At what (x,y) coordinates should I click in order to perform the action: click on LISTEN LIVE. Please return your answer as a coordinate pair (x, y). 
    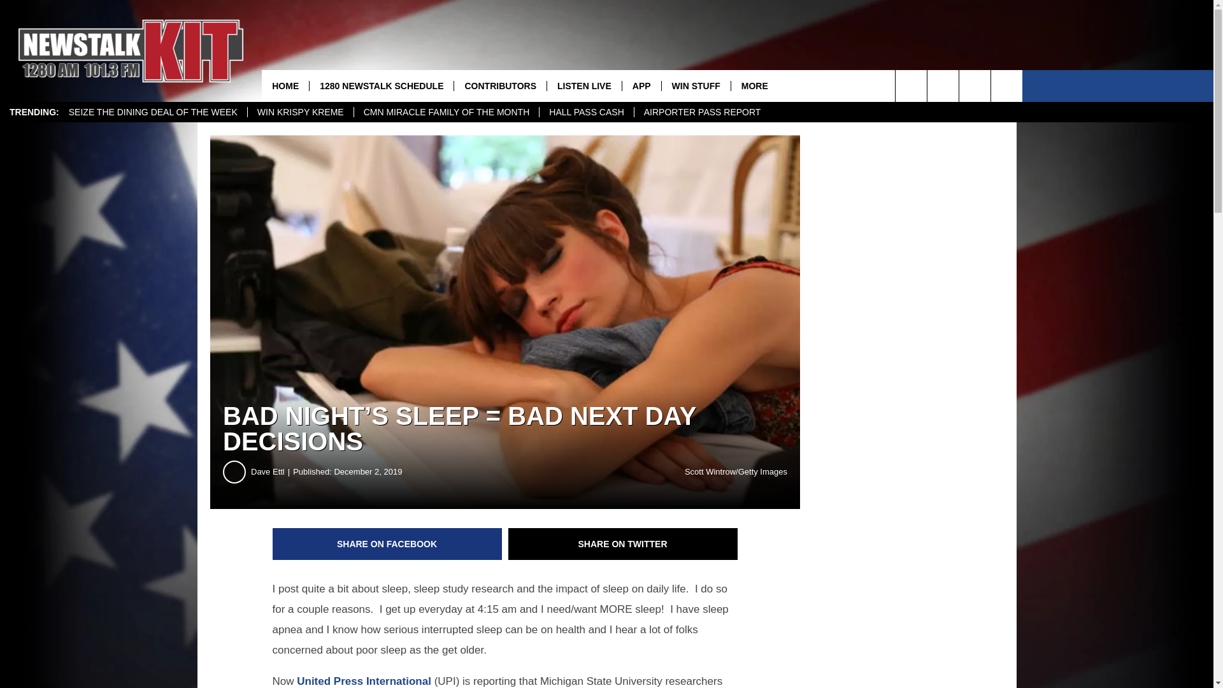
    Looking at the image, I should click on (583, 85).